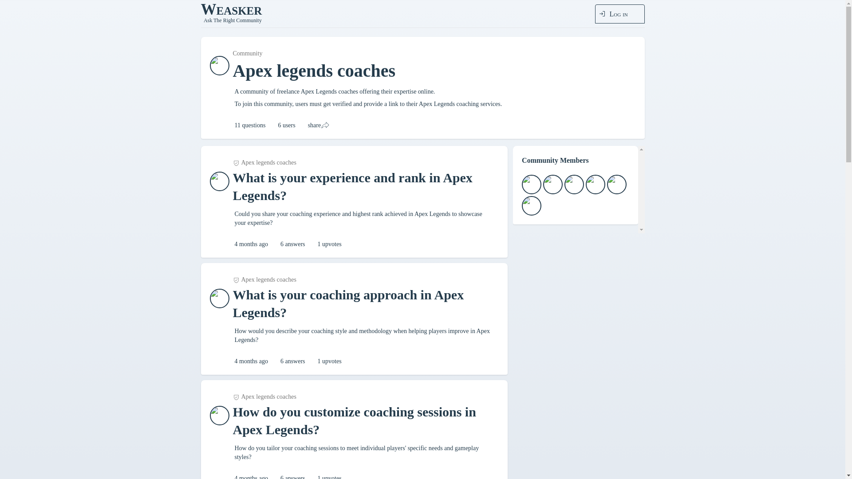 The height and width of the screenshot is (479, 852). What do you see at coordinates (264, 162) in the screenshot?
I see `Apex legends coaches` at bounding box center [264, 162].